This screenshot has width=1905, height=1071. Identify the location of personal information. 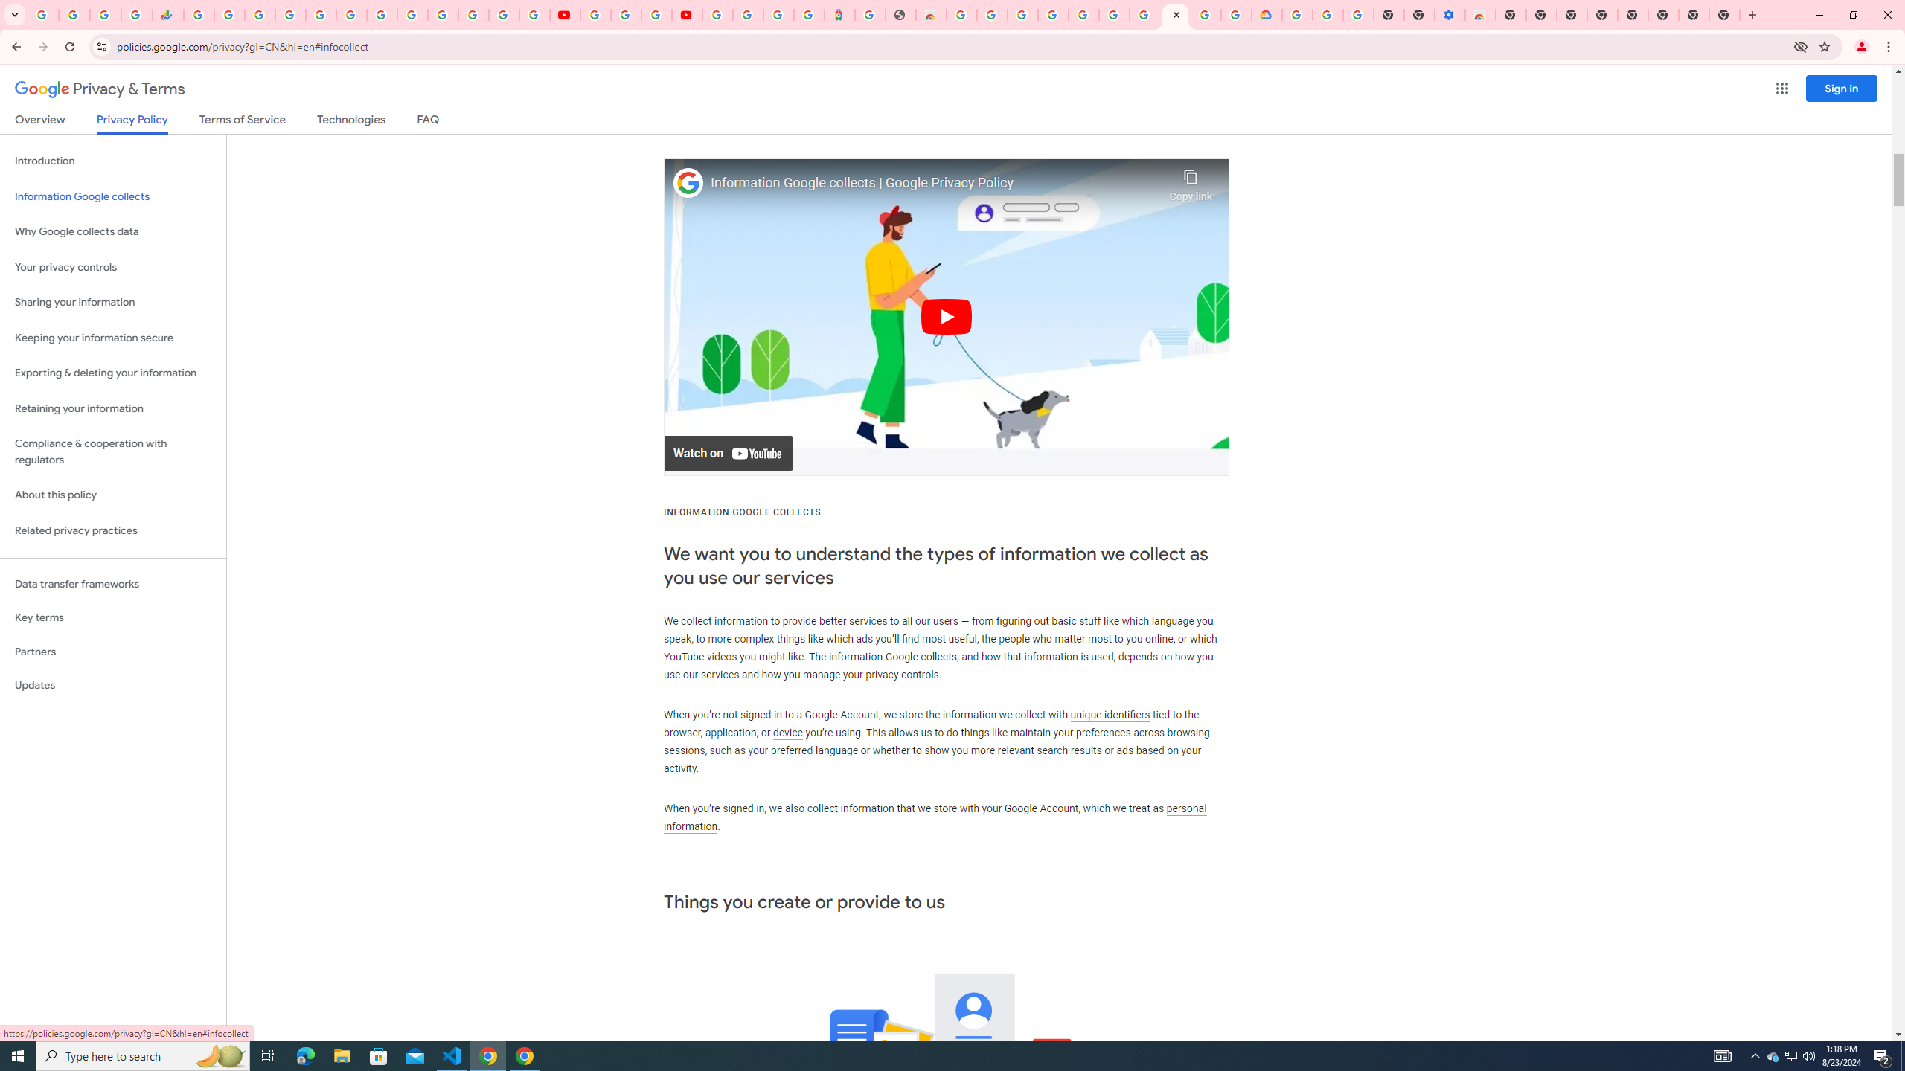
(935, 817).